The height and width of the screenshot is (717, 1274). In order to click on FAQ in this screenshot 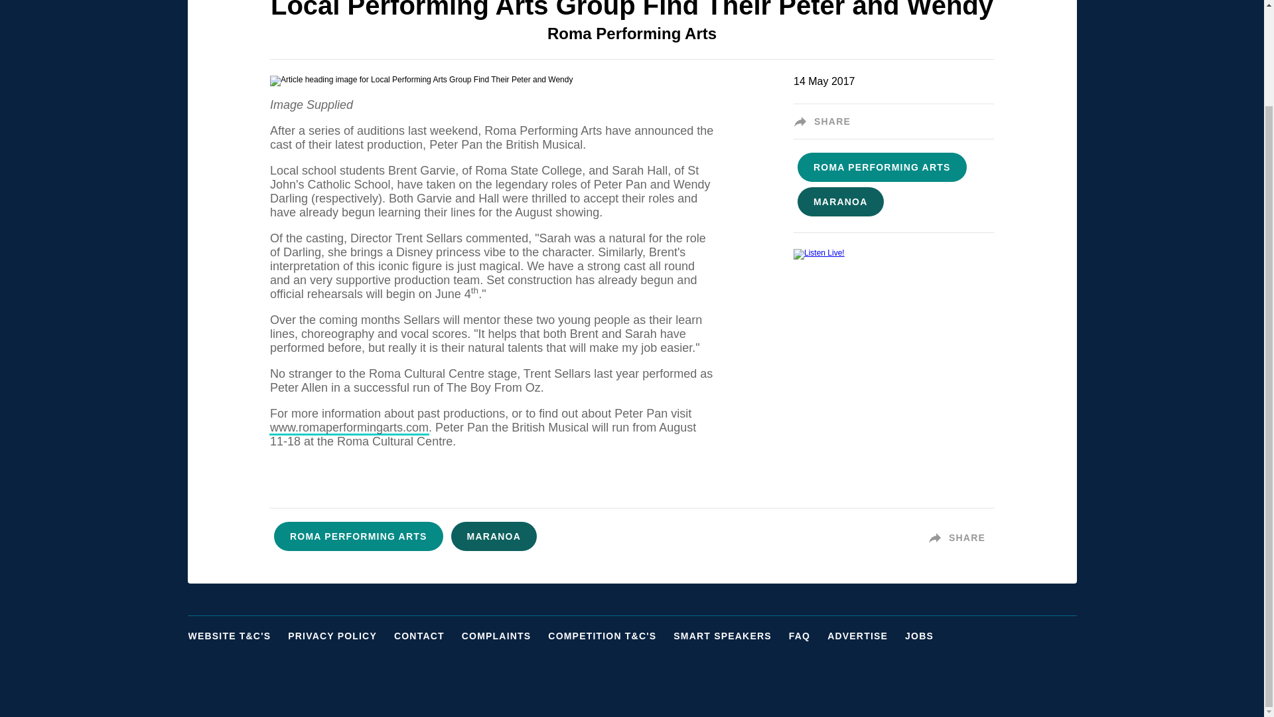, I will do `click(808, 636)`.